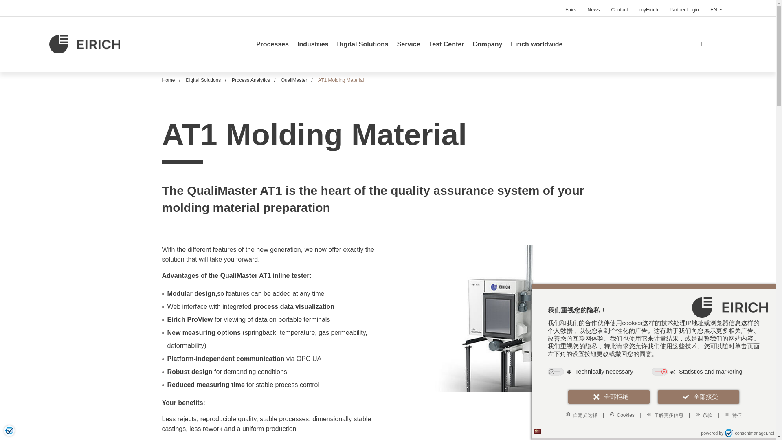 This screenshot has height=440, width=782. What do you see at coordinates (571, 8) in the screenshot?
I see `Fairs` at bounding box center [571, 8].